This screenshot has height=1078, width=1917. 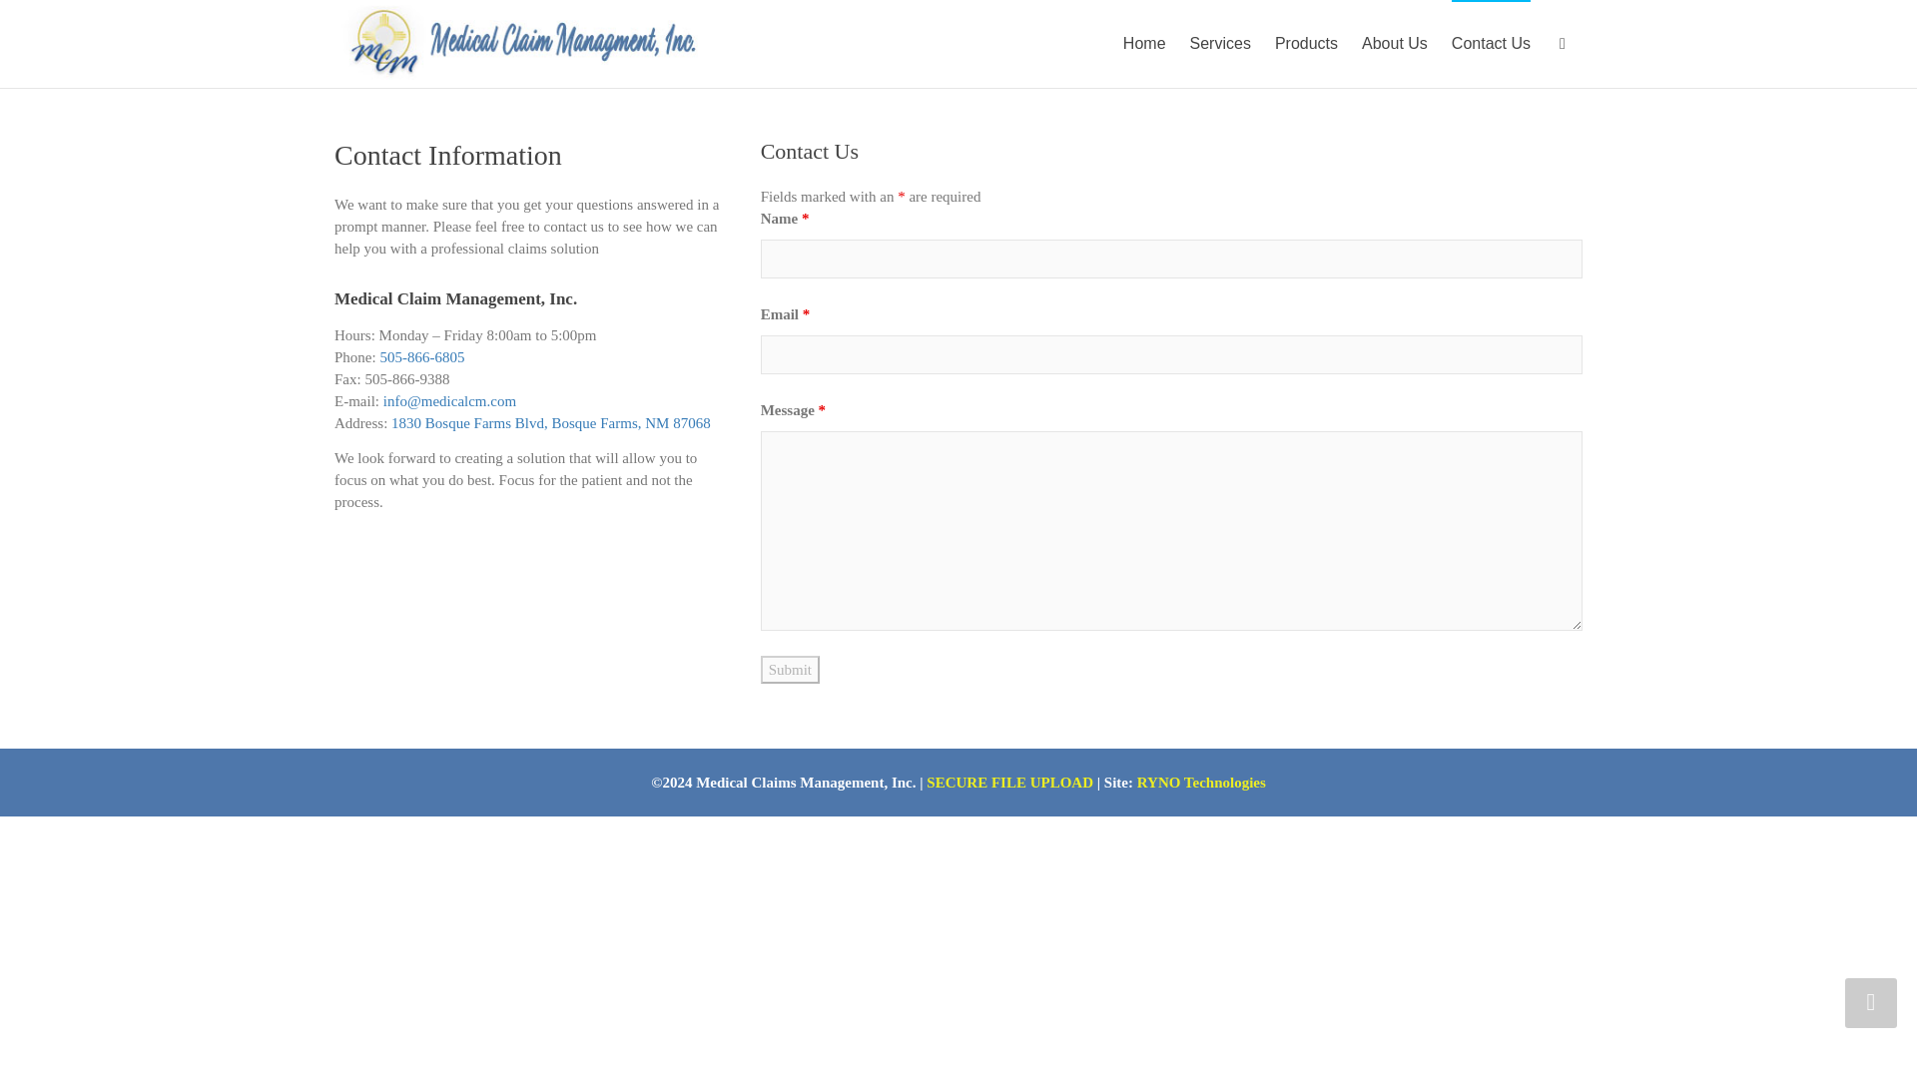 I want to click on RYNO Technologies, so click(x=1200, y=783).